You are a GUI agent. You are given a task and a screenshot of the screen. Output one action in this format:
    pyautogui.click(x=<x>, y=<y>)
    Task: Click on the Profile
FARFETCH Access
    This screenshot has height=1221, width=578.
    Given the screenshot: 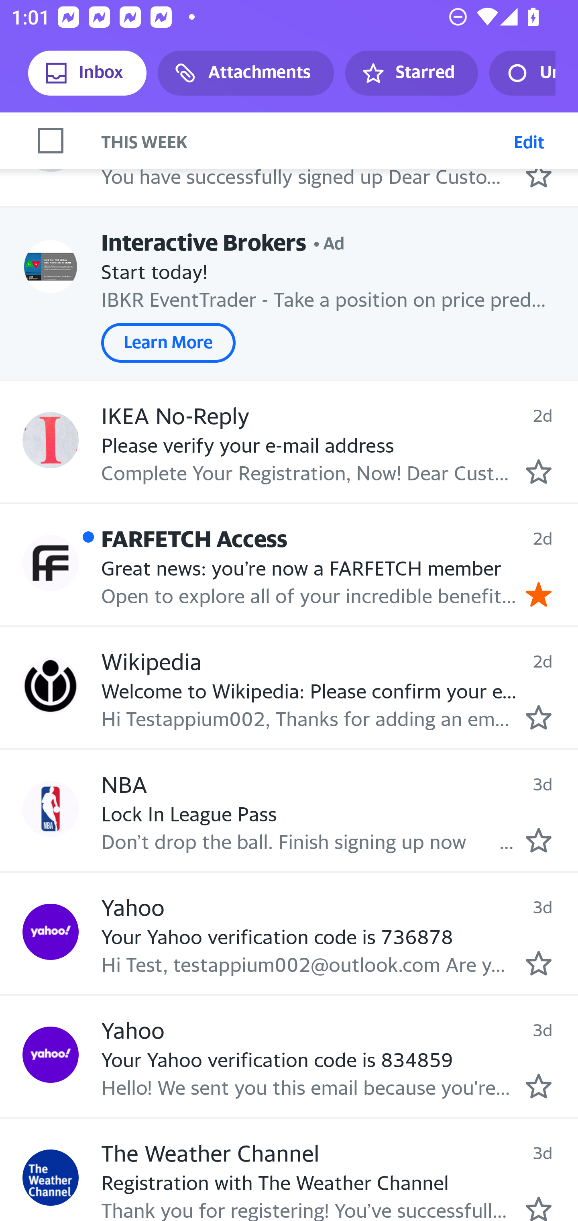 What is the action you would take?
    pyautogui.click(x=51, y=563)
    